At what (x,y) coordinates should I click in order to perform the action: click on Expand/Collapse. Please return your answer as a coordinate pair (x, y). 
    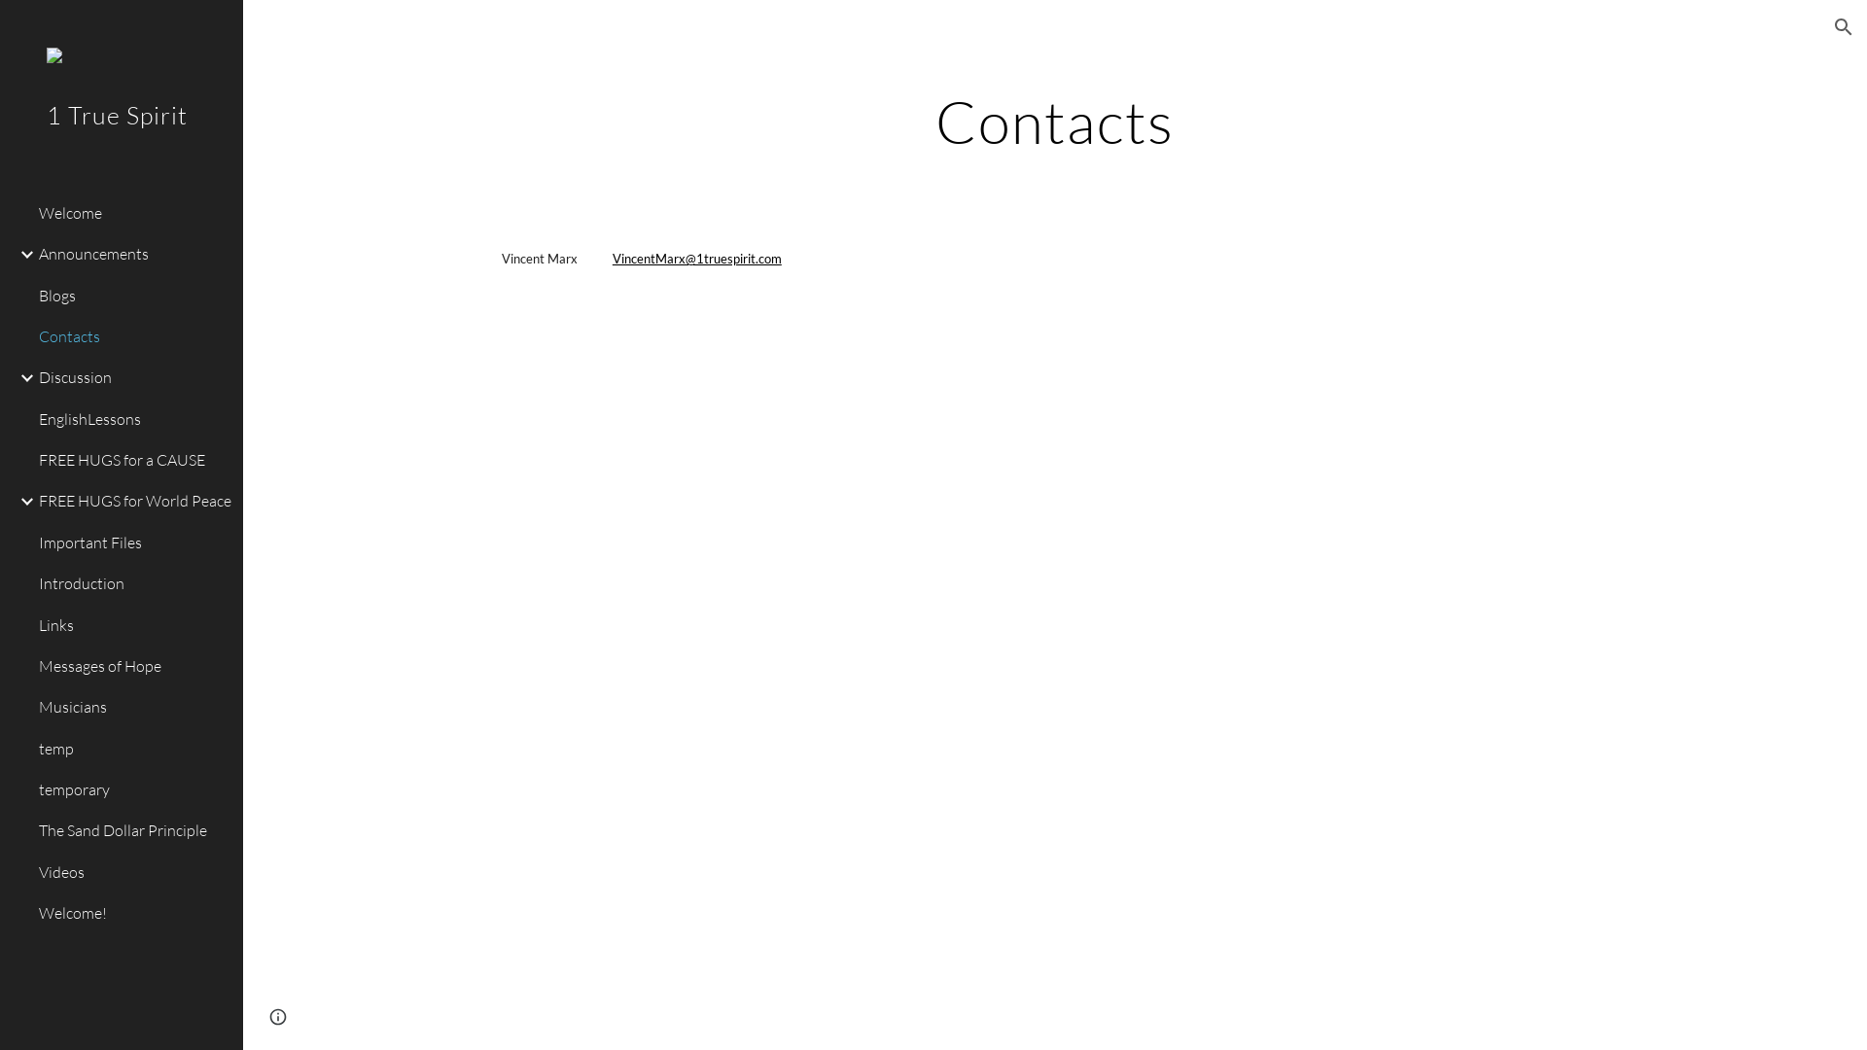
    Looking at the image, I should click on (21, 378).